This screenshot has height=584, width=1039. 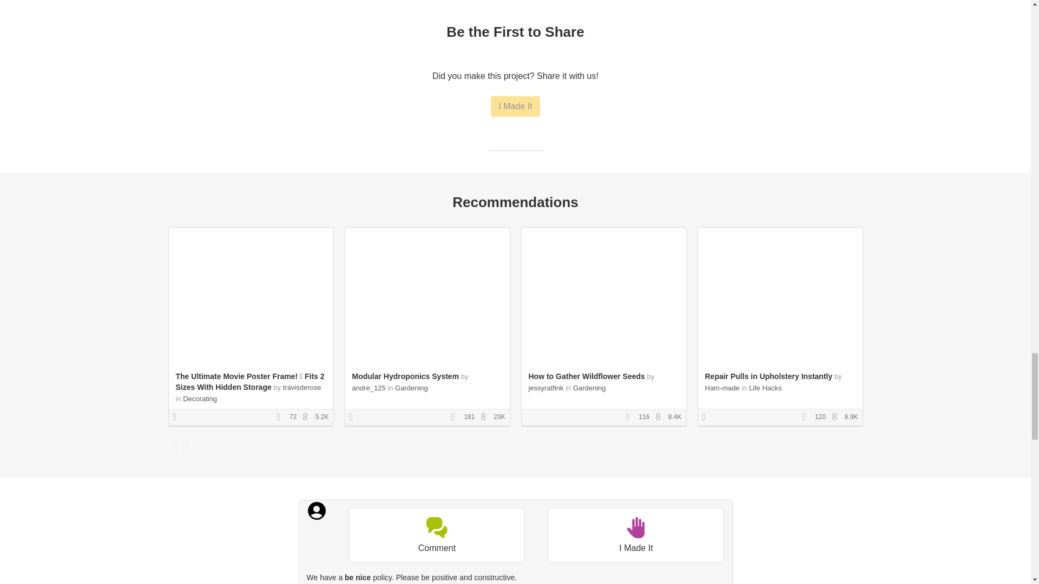 I want to click on Views Count, so click(x=486, y=417).